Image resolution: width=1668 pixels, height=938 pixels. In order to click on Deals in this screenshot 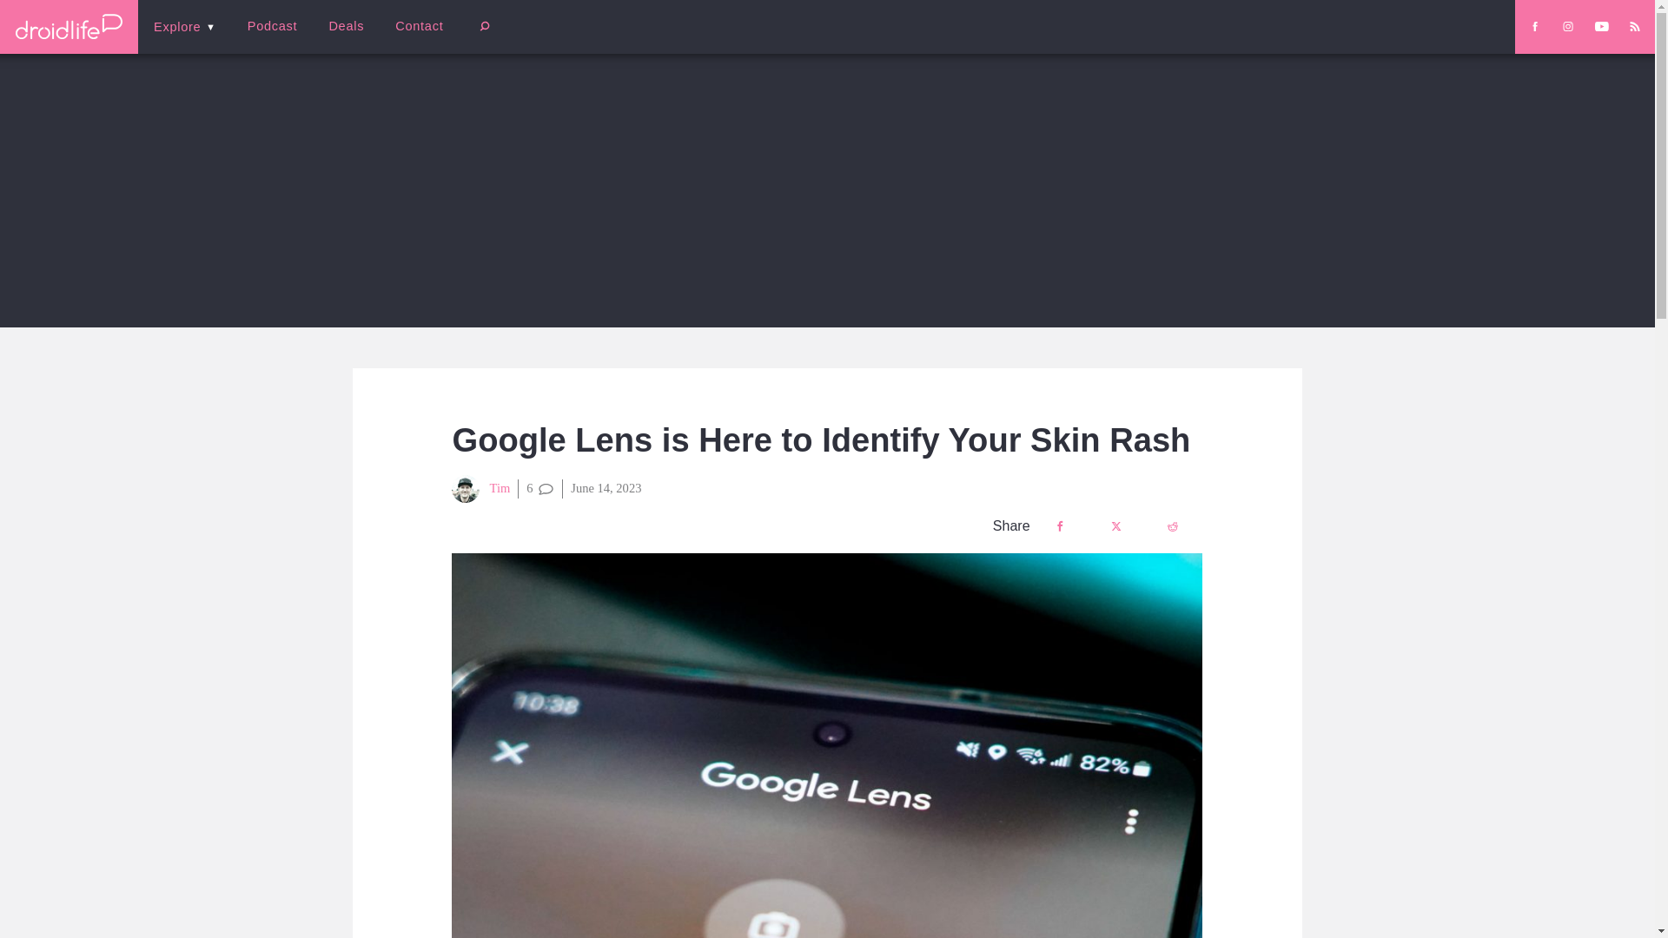, I will do `click(346, 26)`.